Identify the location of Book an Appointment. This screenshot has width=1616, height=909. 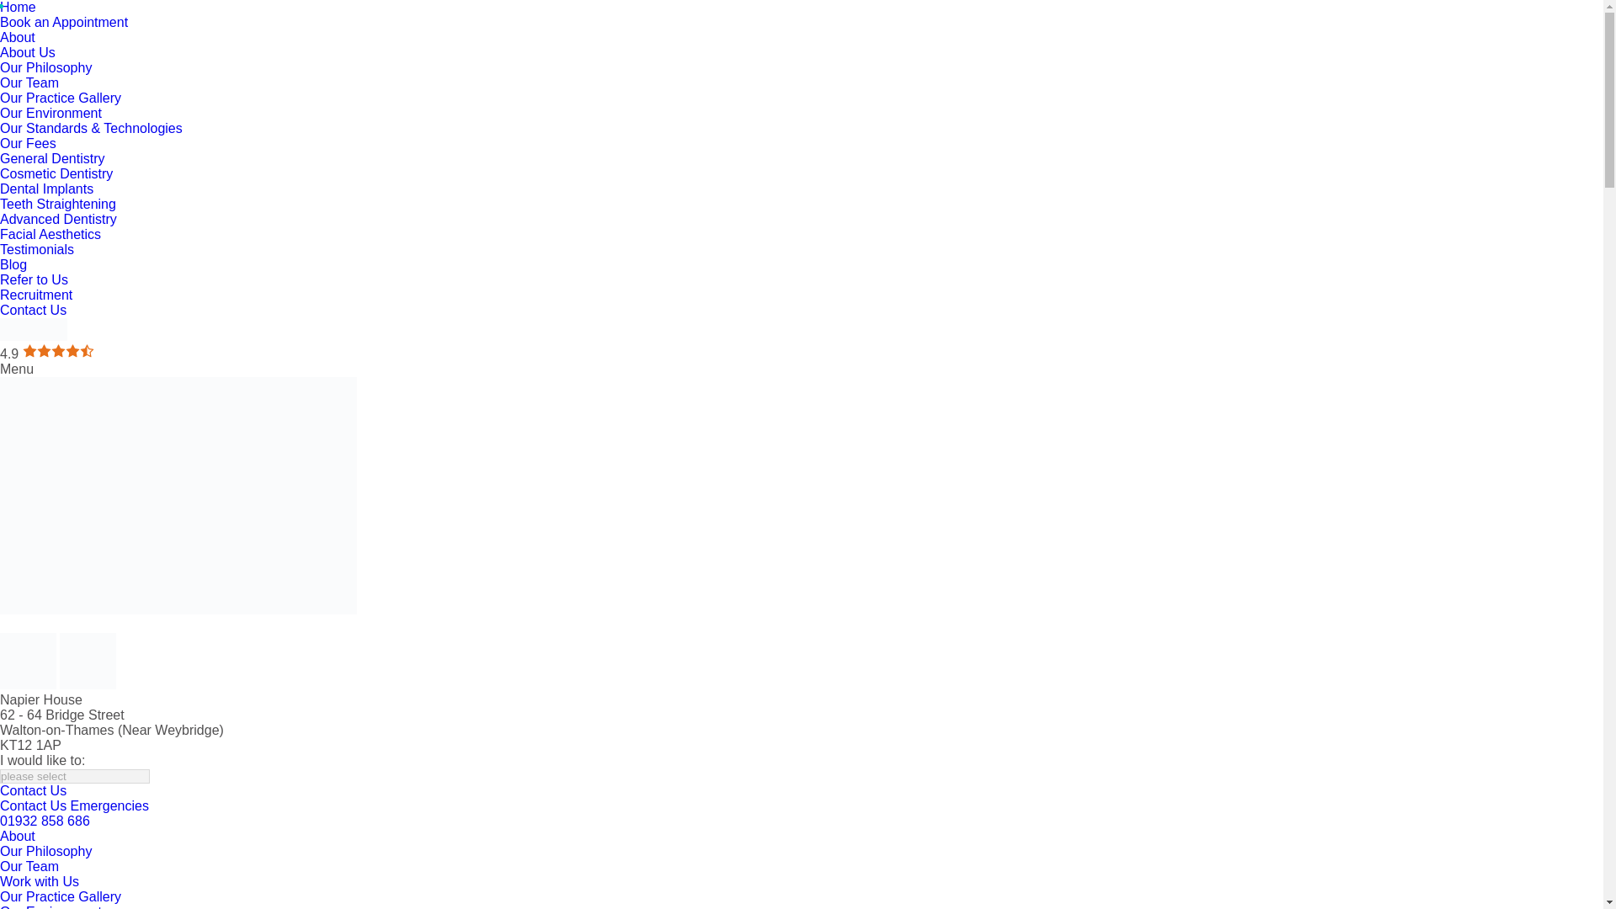
(64, 22).